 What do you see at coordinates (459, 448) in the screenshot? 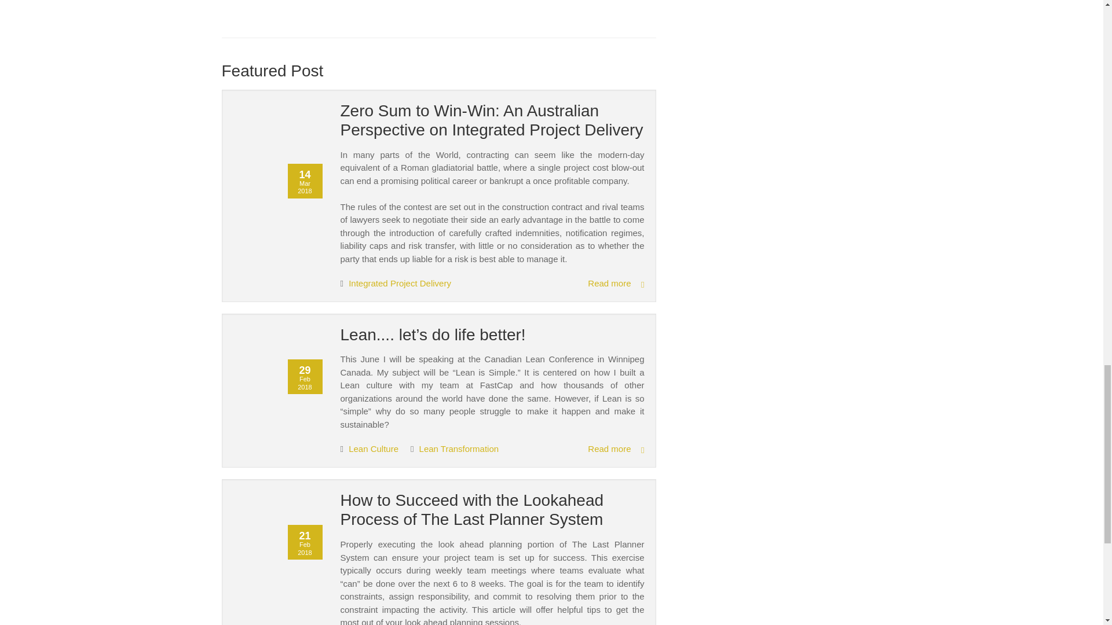
I see `Lean Transformation` at bounding box center [459, 448].